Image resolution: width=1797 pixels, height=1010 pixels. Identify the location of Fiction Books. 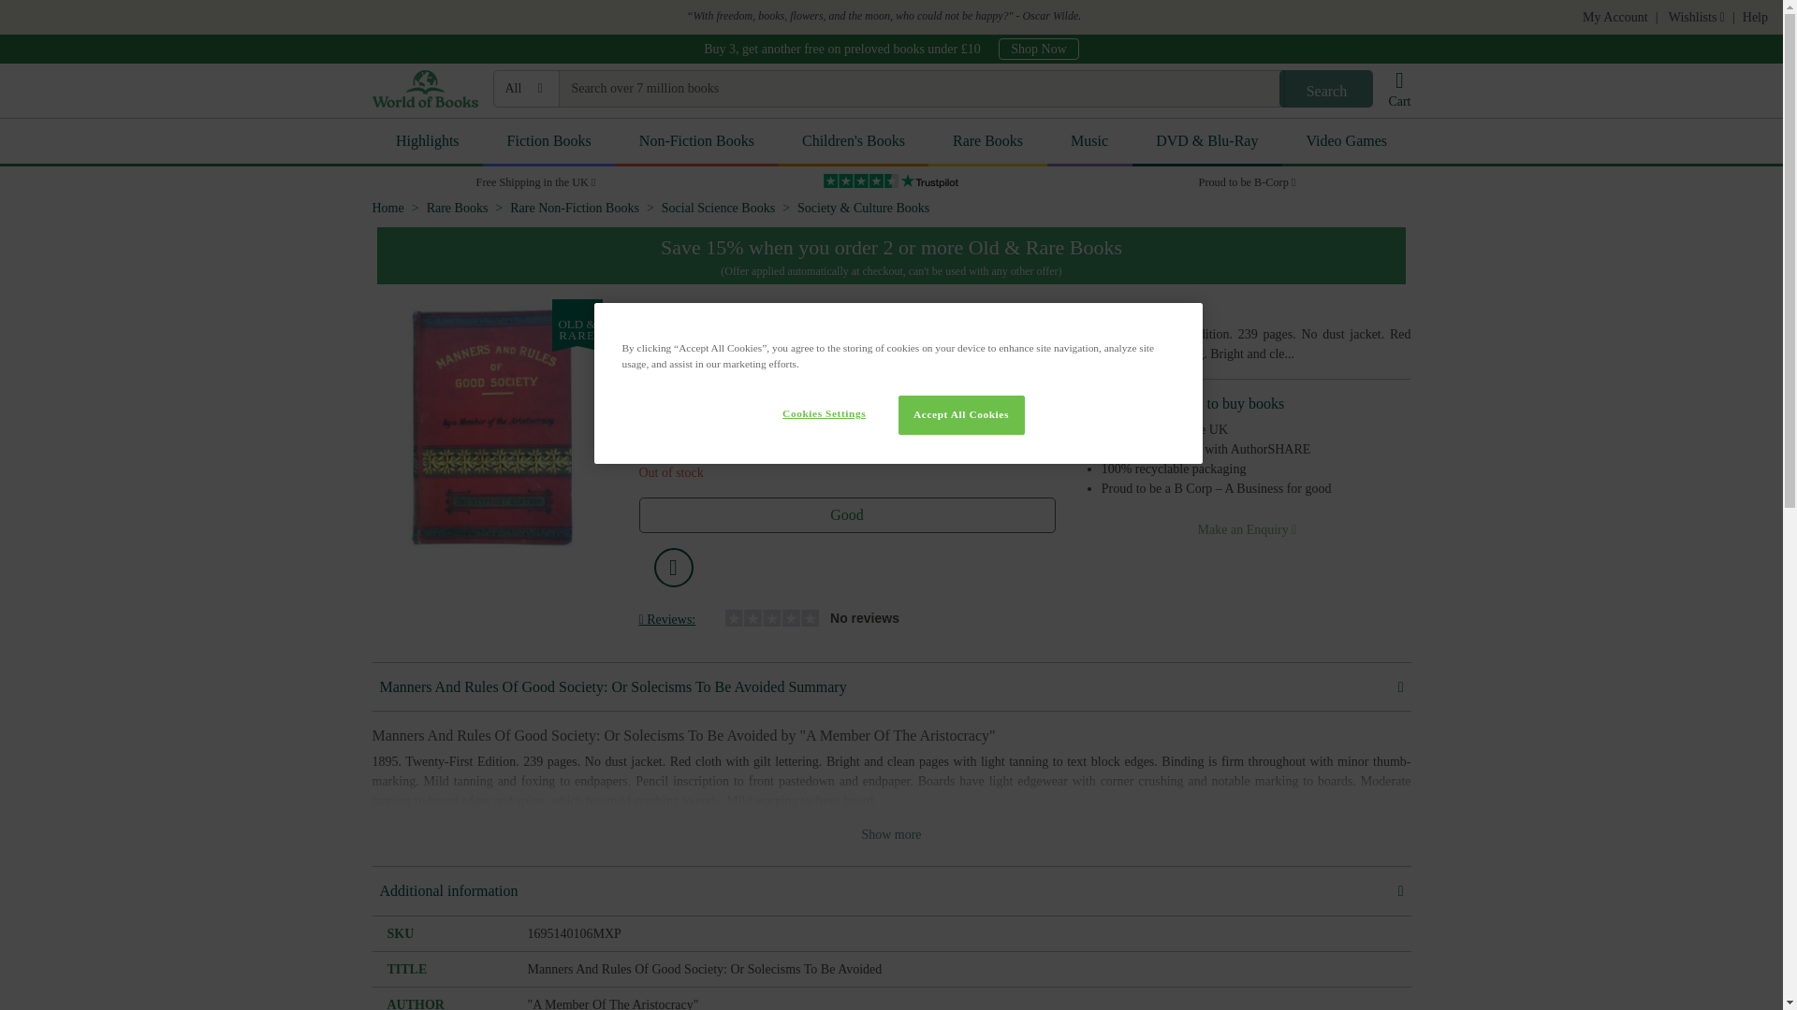
(548, 142).